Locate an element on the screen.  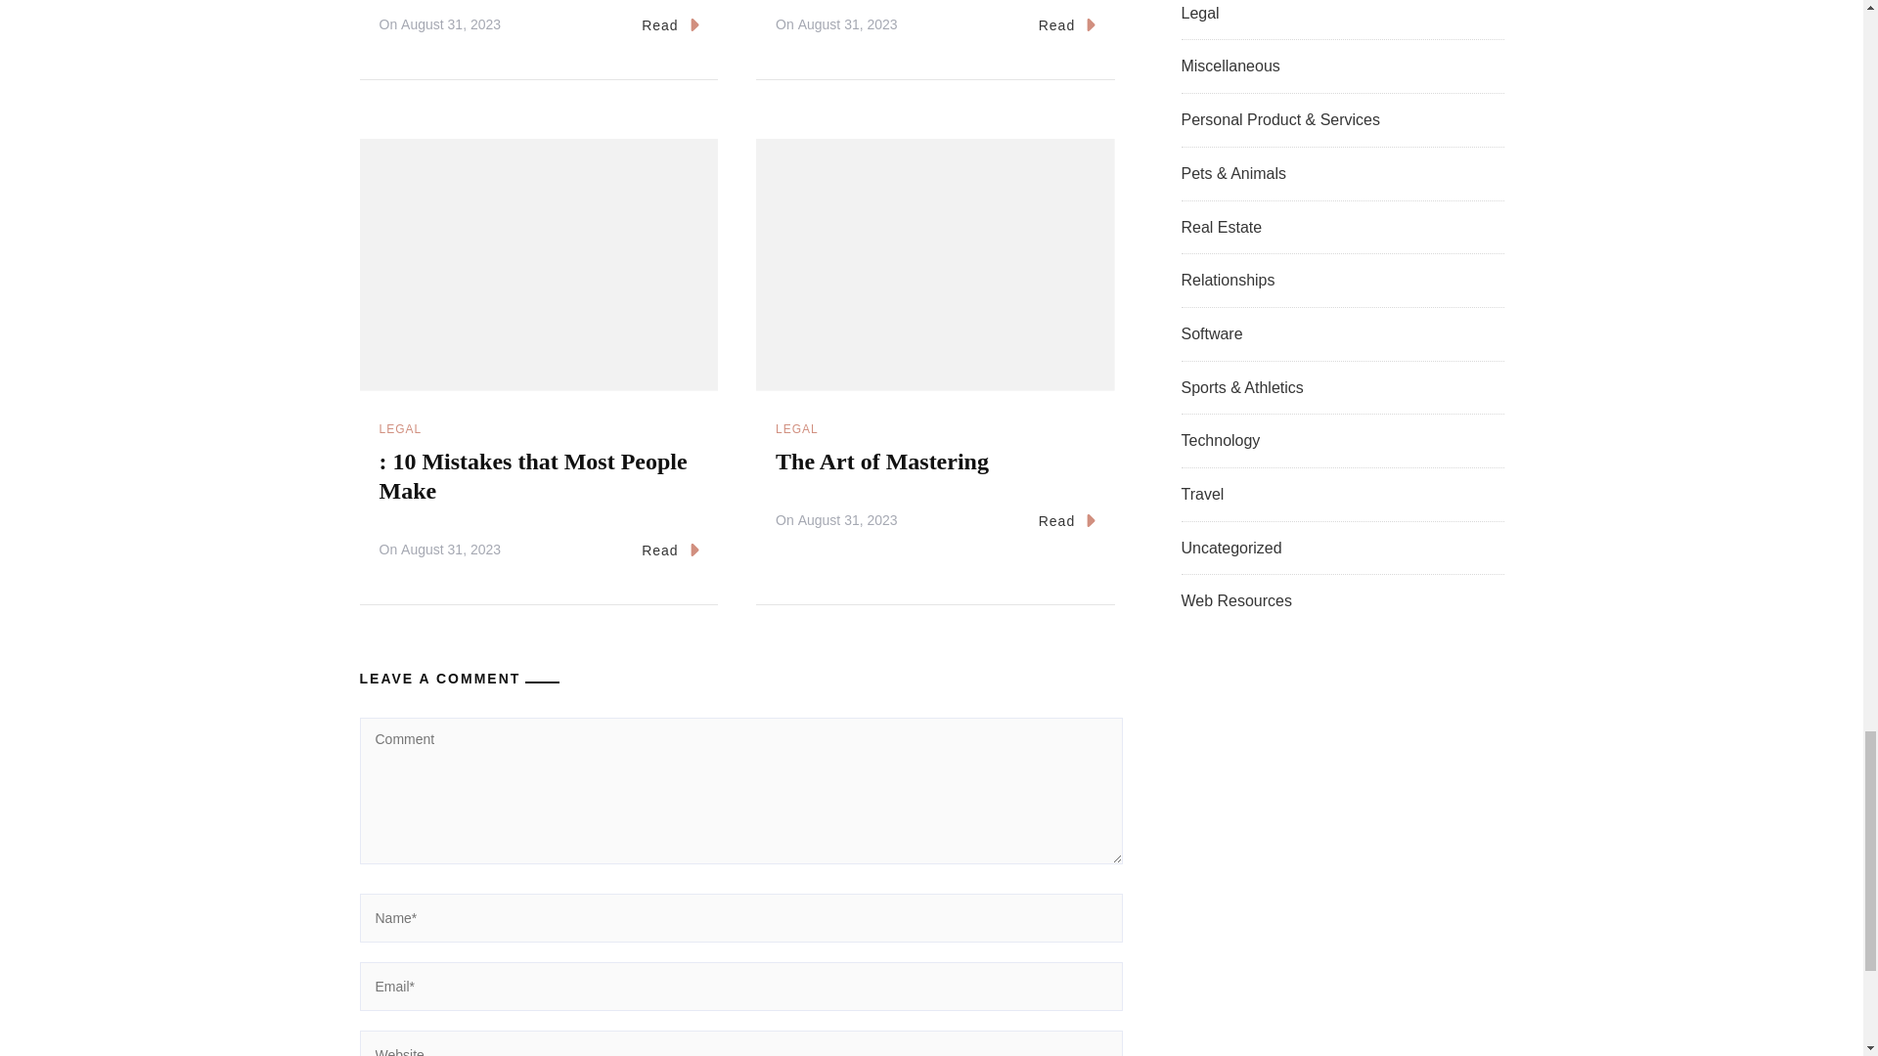
August 31, 2023 is located at coordinates (847, 25).